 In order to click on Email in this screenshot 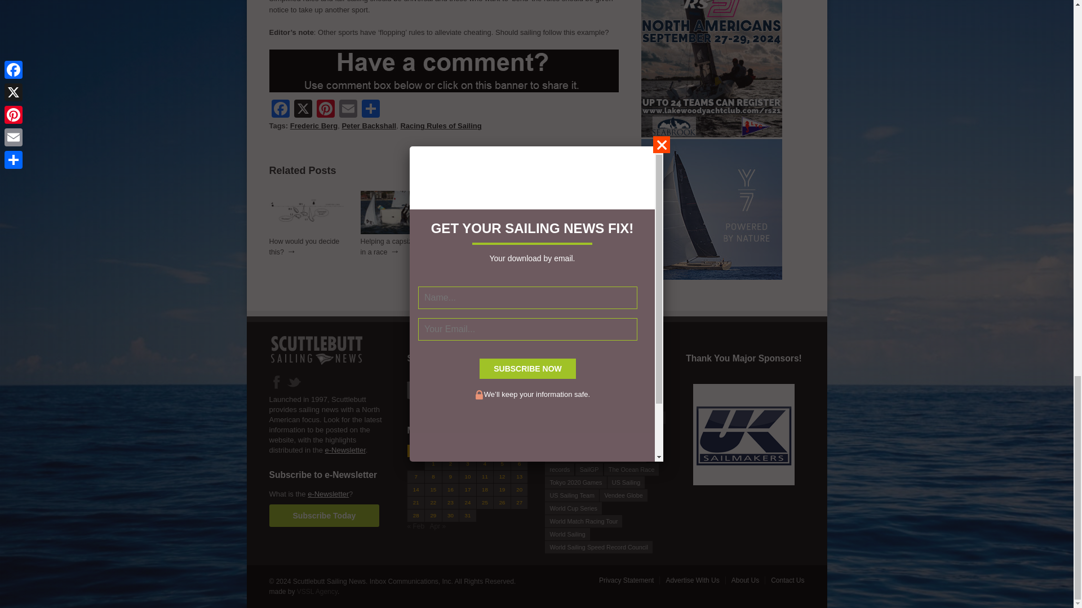, I will do `click(348, 110)`.